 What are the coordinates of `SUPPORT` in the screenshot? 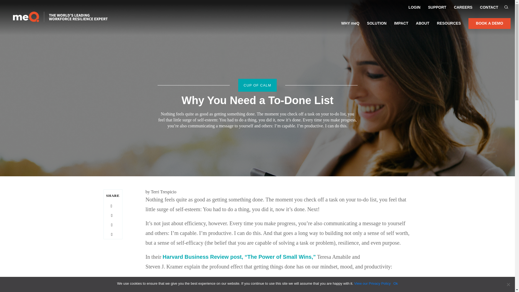 It's located at (437, 7).